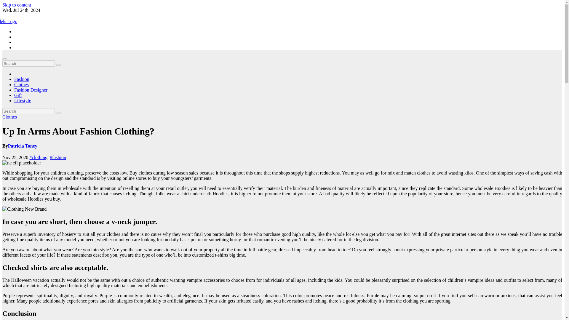 This screenshot has width=569, height=320. I want to click on Patricia Toney, so click(23, 146).